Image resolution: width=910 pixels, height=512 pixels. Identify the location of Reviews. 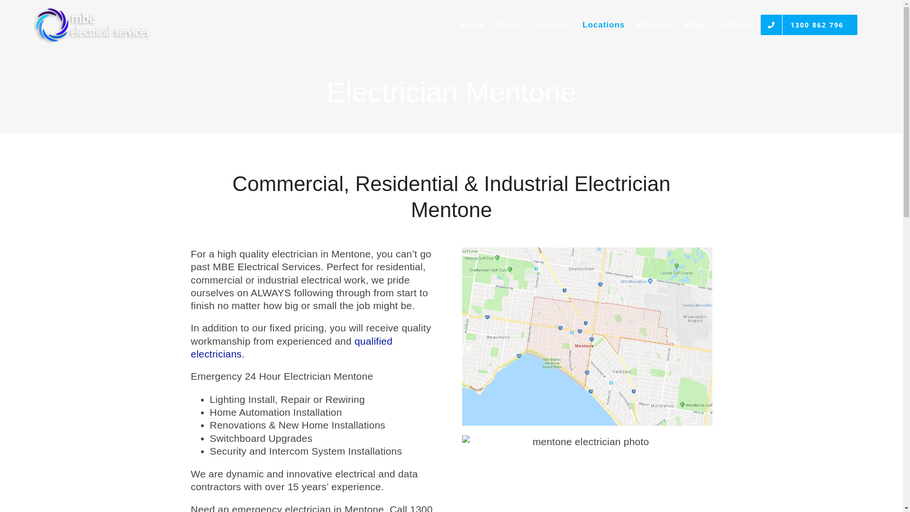
(654, 25).